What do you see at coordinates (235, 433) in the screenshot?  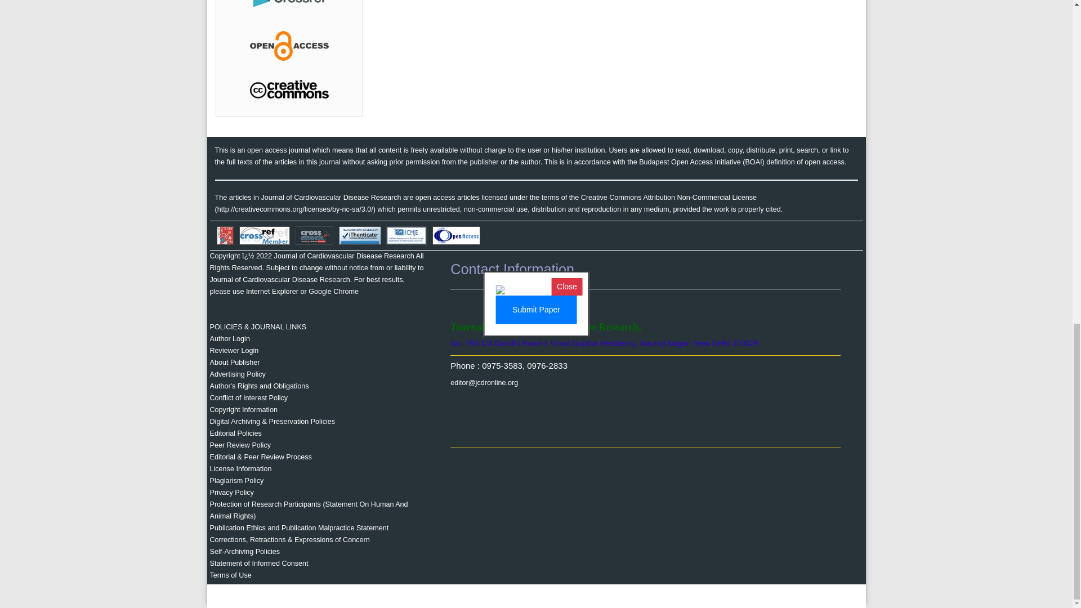 I see `Editorial Policies` at bounding box center [235, 433].